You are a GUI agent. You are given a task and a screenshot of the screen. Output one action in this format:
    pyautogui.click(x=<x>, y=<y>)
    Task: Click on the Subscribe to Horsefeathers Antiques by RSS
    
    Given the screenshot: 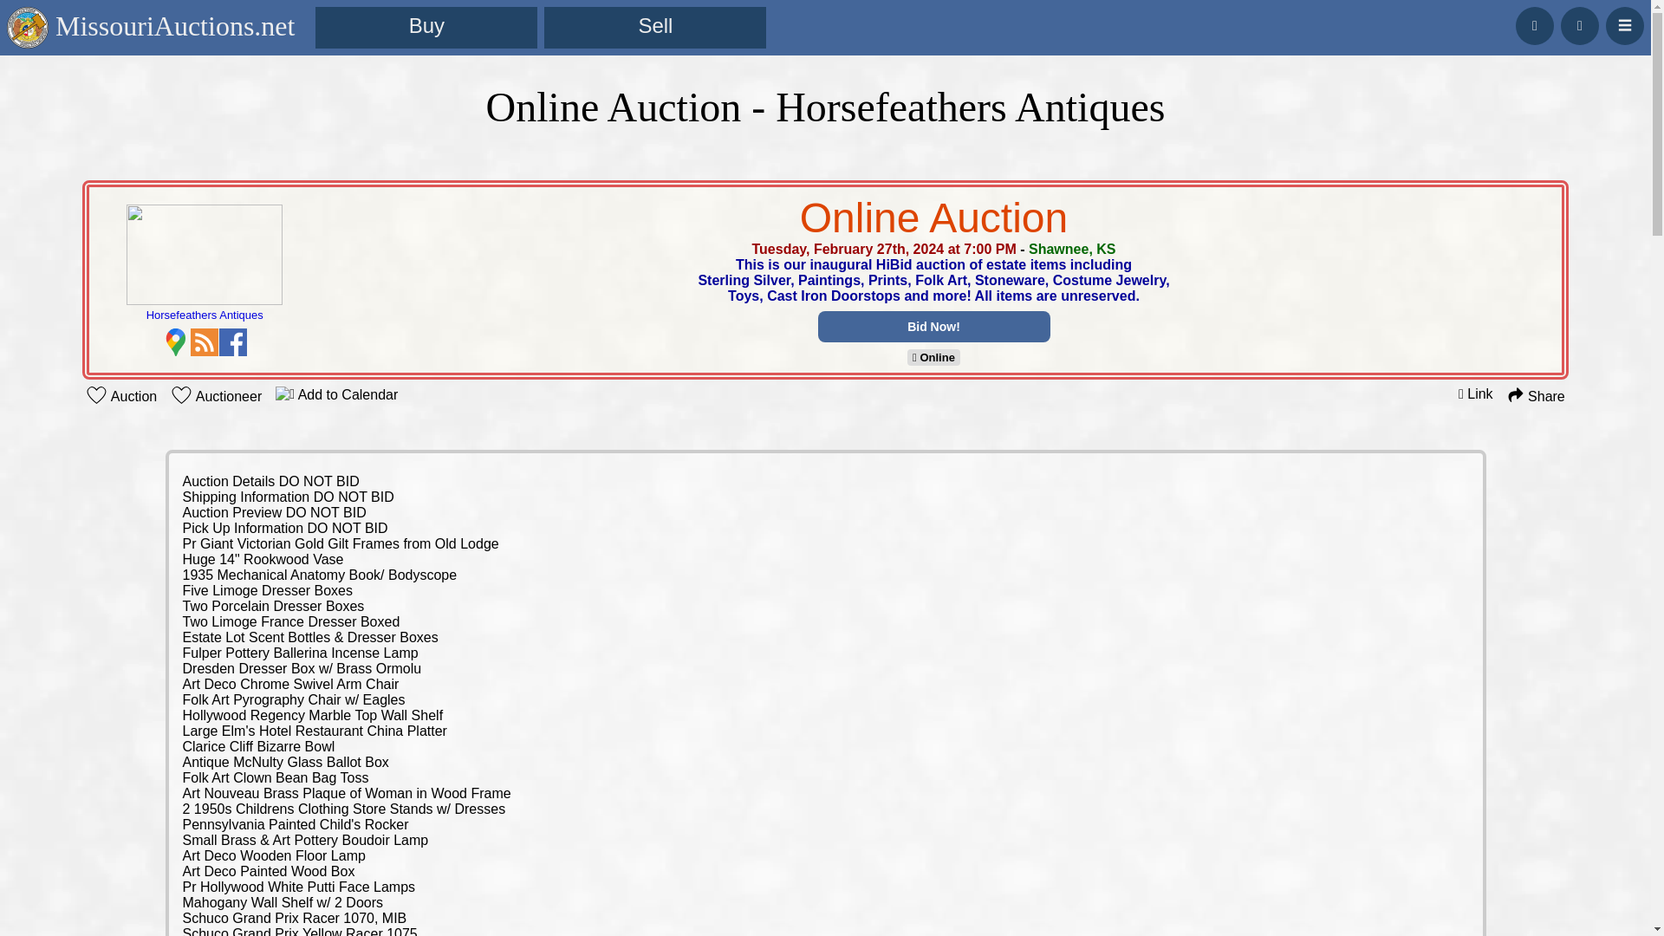 What is the action you would take?
    pyautogui.click(x=205, y=341)
    